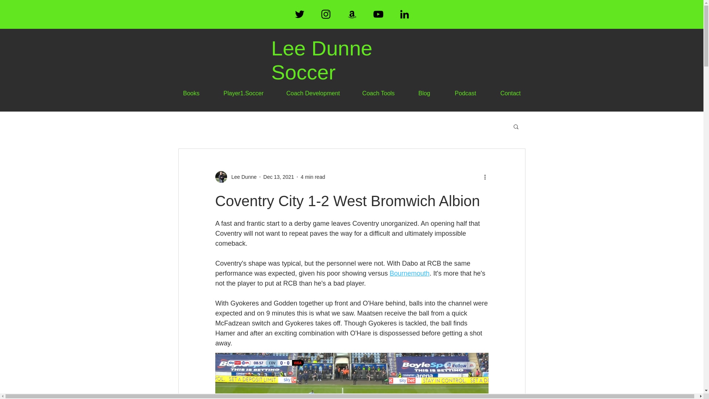 The width and height of the screenshot is (709, 399). What do you see at coordinates (313, 93) in the screenshot?
I see `Coach Development` at bounding box center [313, 93].